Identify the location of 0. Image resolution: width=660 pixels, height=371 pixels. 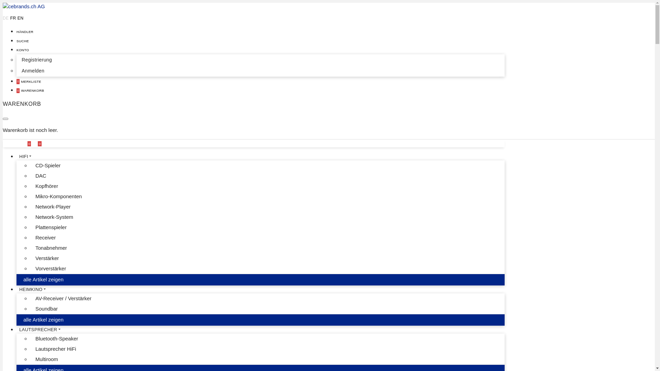
(40, 143).